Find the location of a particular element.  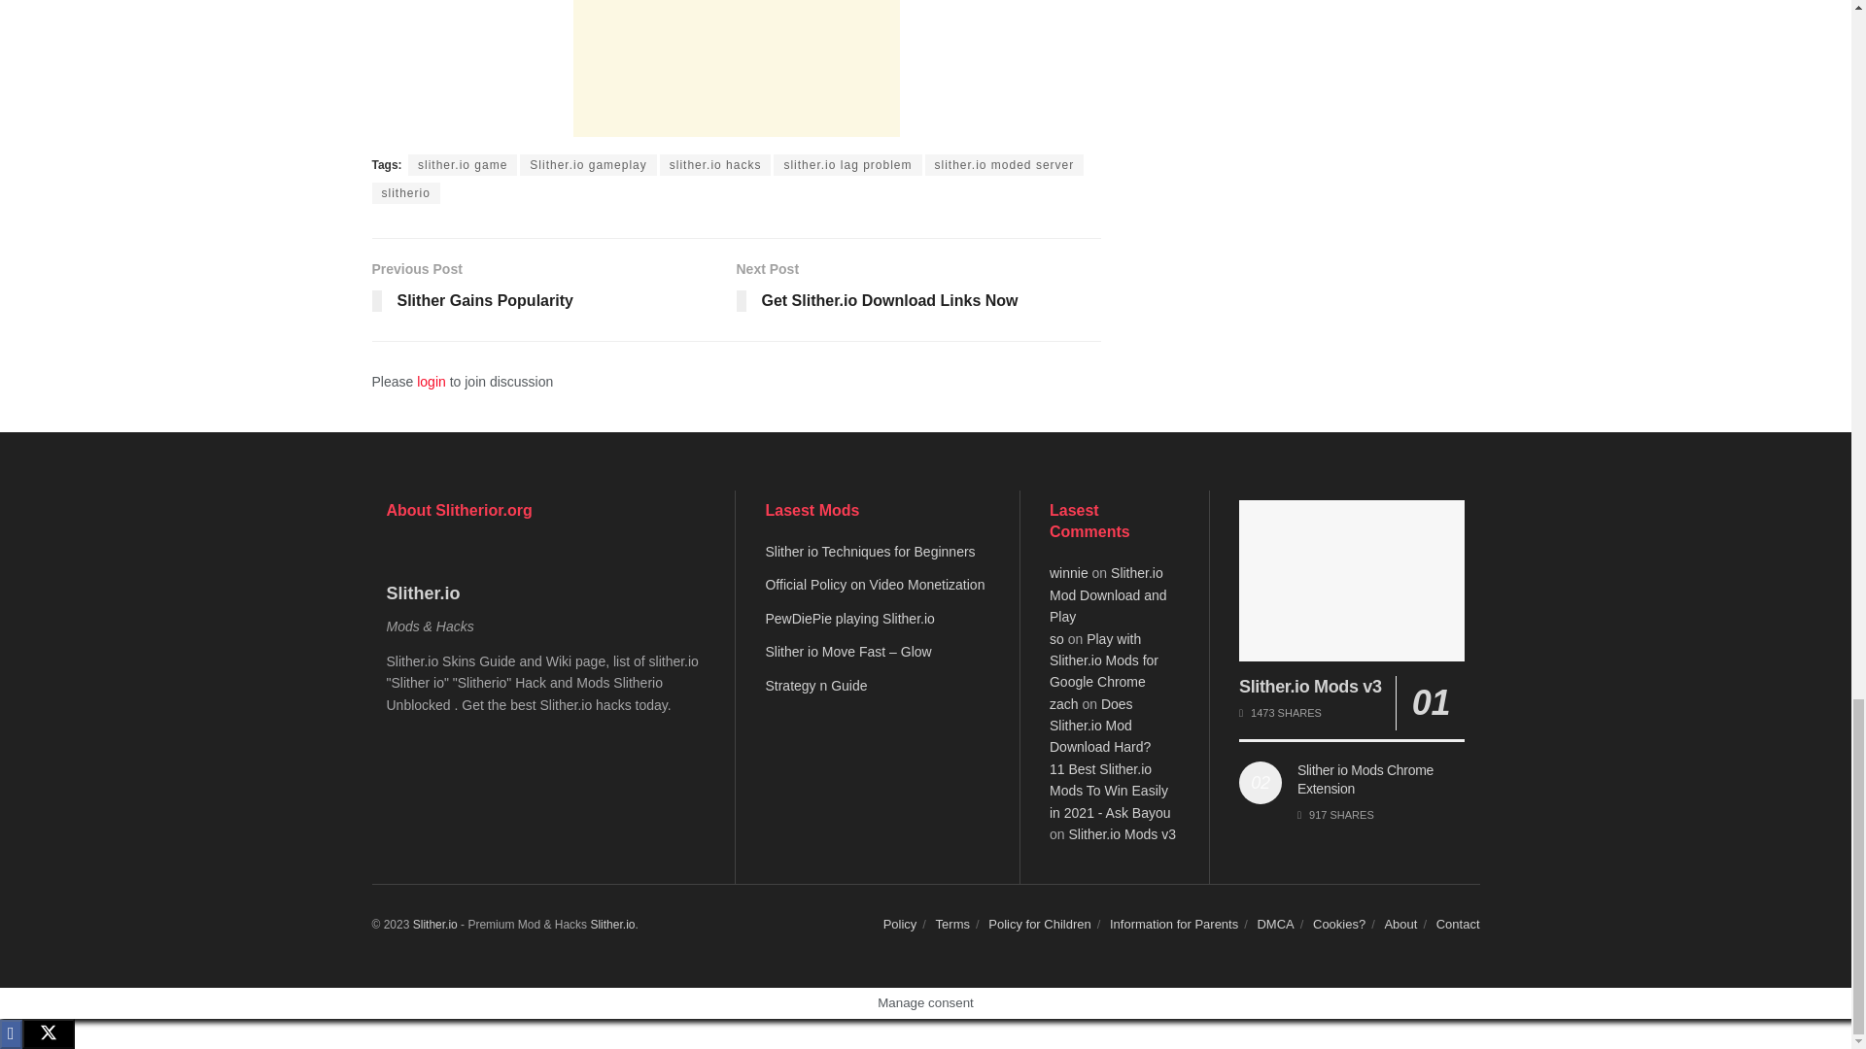

Privacy Policy for Children and Parents is located at coordinates (1040, 924).